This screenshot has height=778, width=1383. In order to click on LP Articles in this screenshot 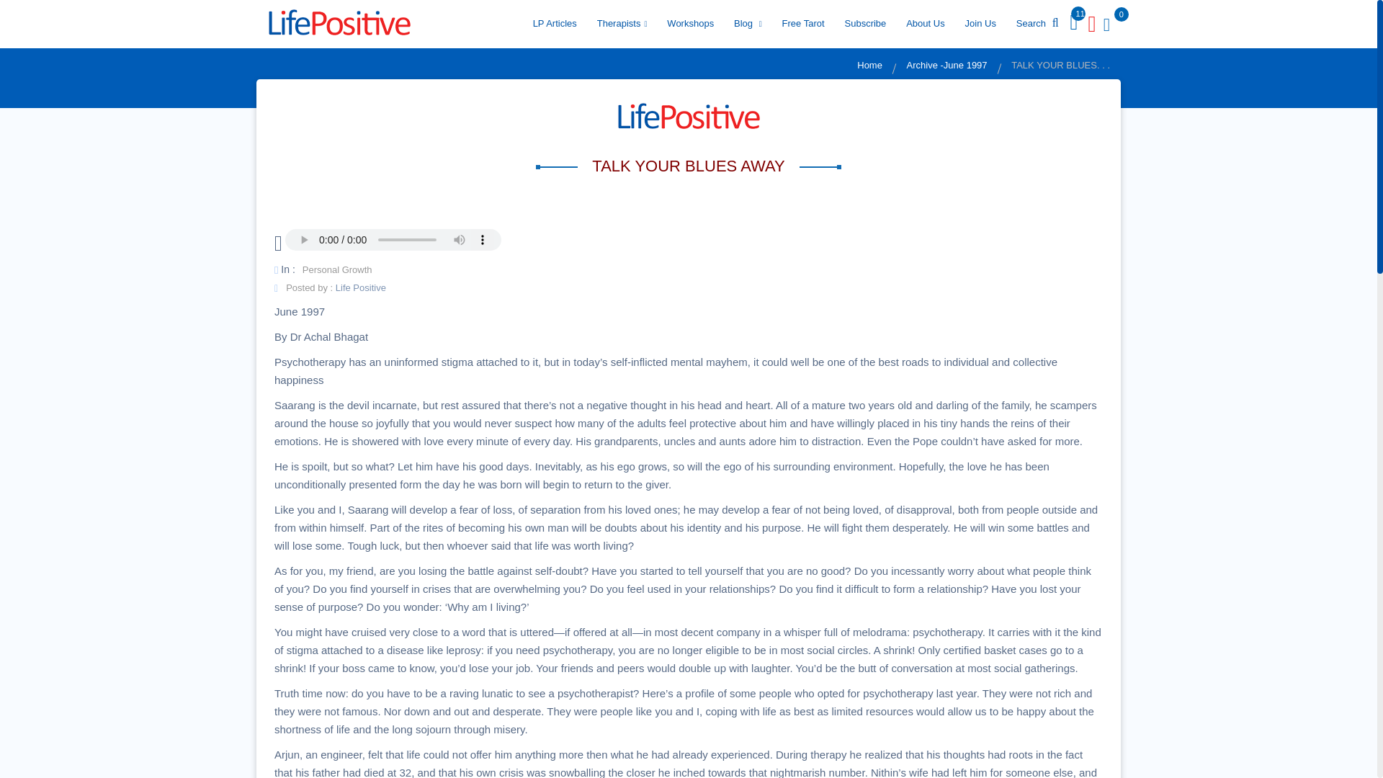, I will do `click(555, 23)`.